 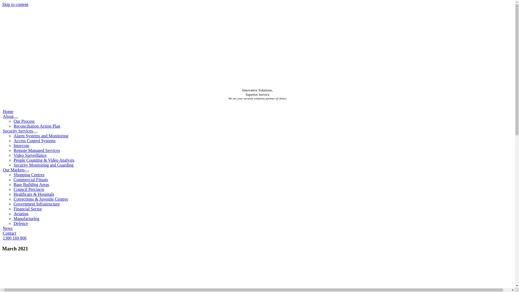 I want to click on Financial Sector, so click(x=28, y=209).